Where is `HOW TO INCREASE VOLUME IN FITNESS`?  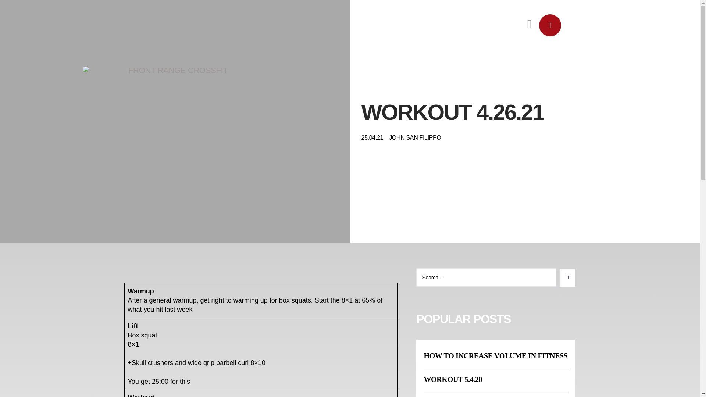
HOW TO INCREASE VOLUME IN FITNESS is located at coordinates (496, 355).